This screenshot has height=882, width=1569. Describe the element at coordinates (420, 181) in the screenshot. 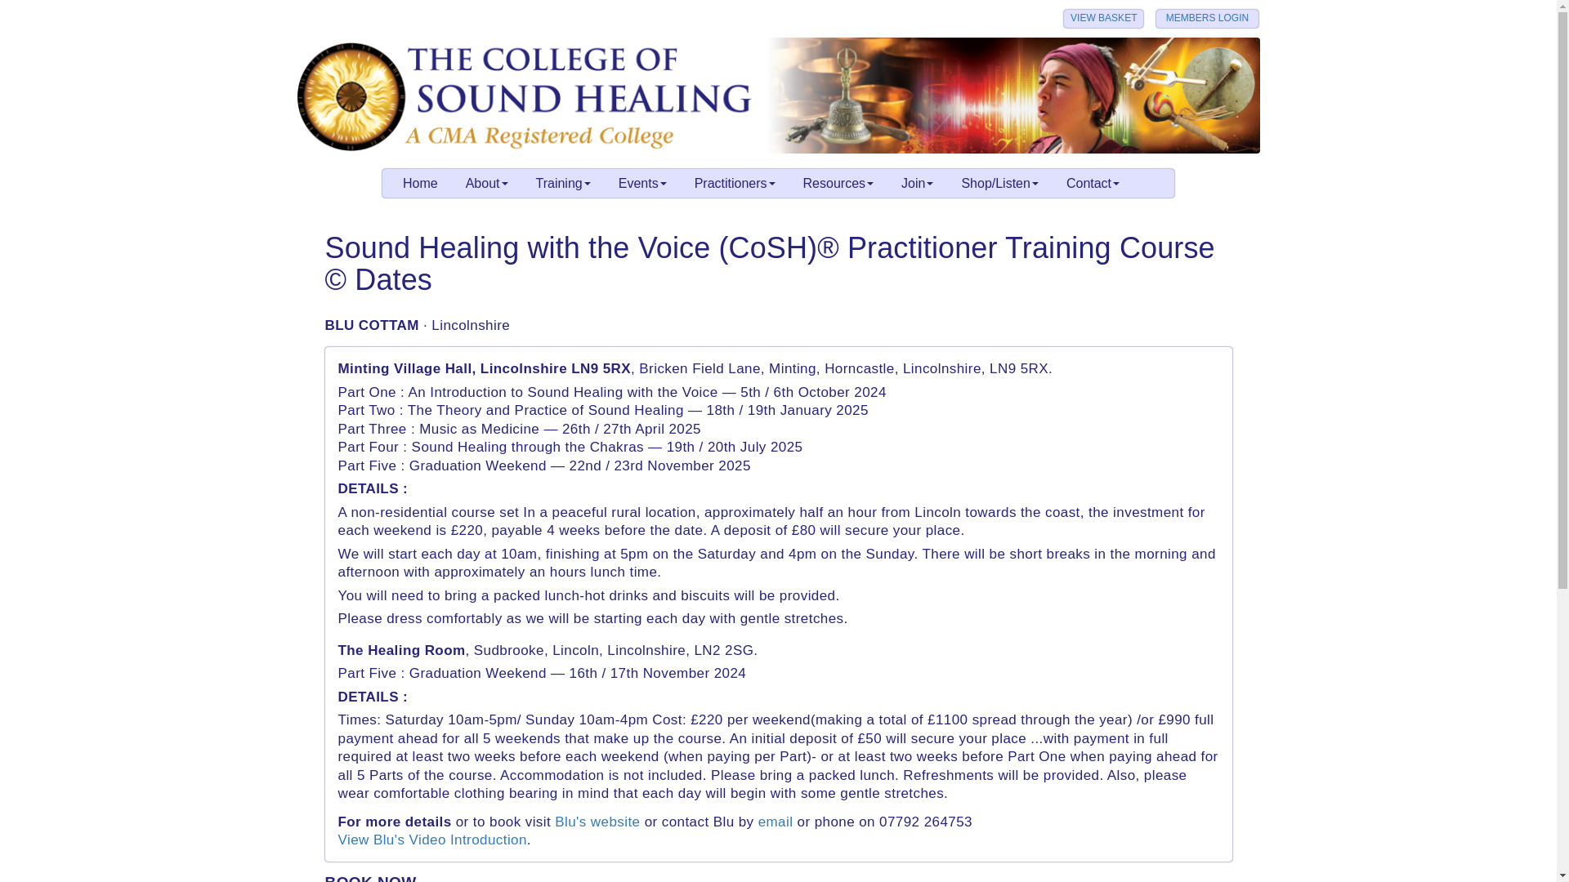

I see `Home` at that location.